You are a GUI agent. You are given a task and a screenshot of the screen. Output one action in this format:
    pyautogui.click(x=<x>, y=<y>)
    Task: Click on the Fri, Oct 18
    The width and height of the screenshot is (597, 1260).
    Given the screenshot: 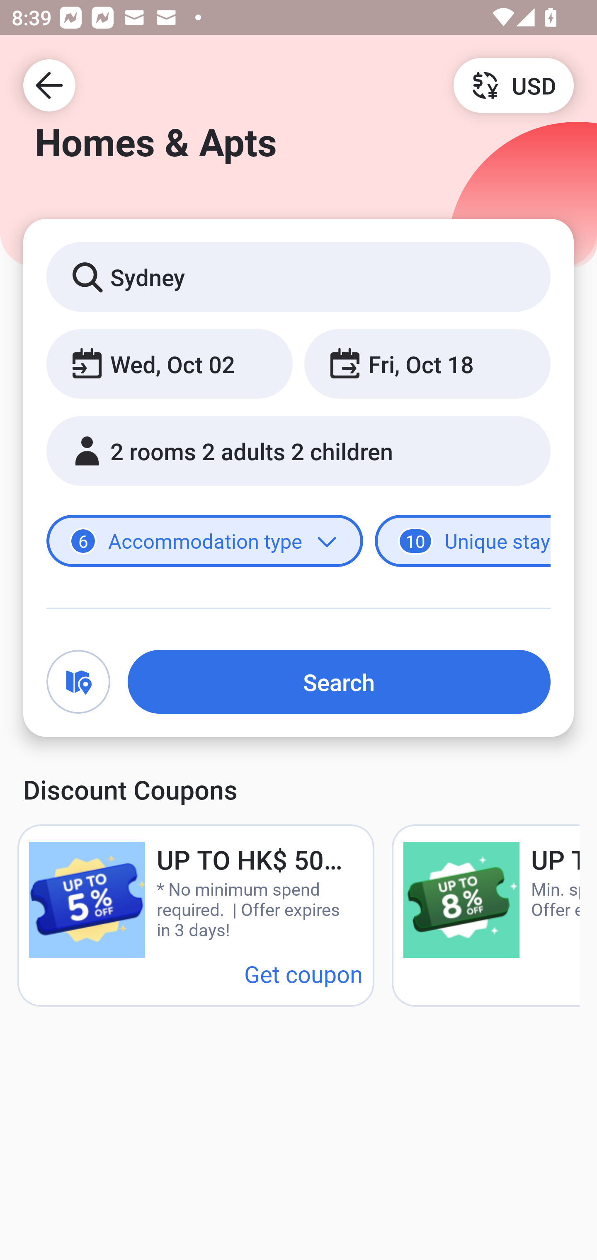 What is the action you would take?
    pyautogui.click(x=427, y=363)
    